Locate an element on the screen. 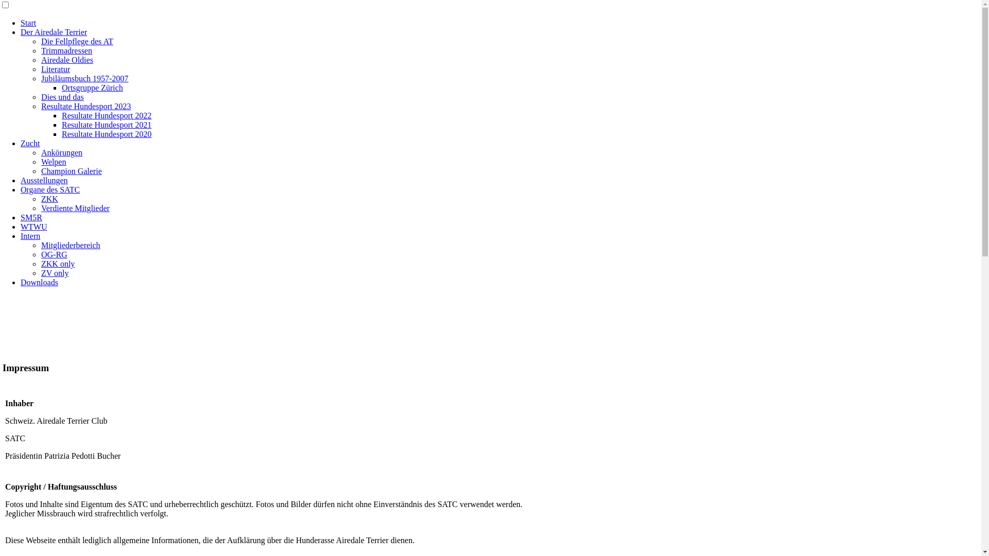  Resultate Hundesport 2023 is located at coordinates (86, 106).